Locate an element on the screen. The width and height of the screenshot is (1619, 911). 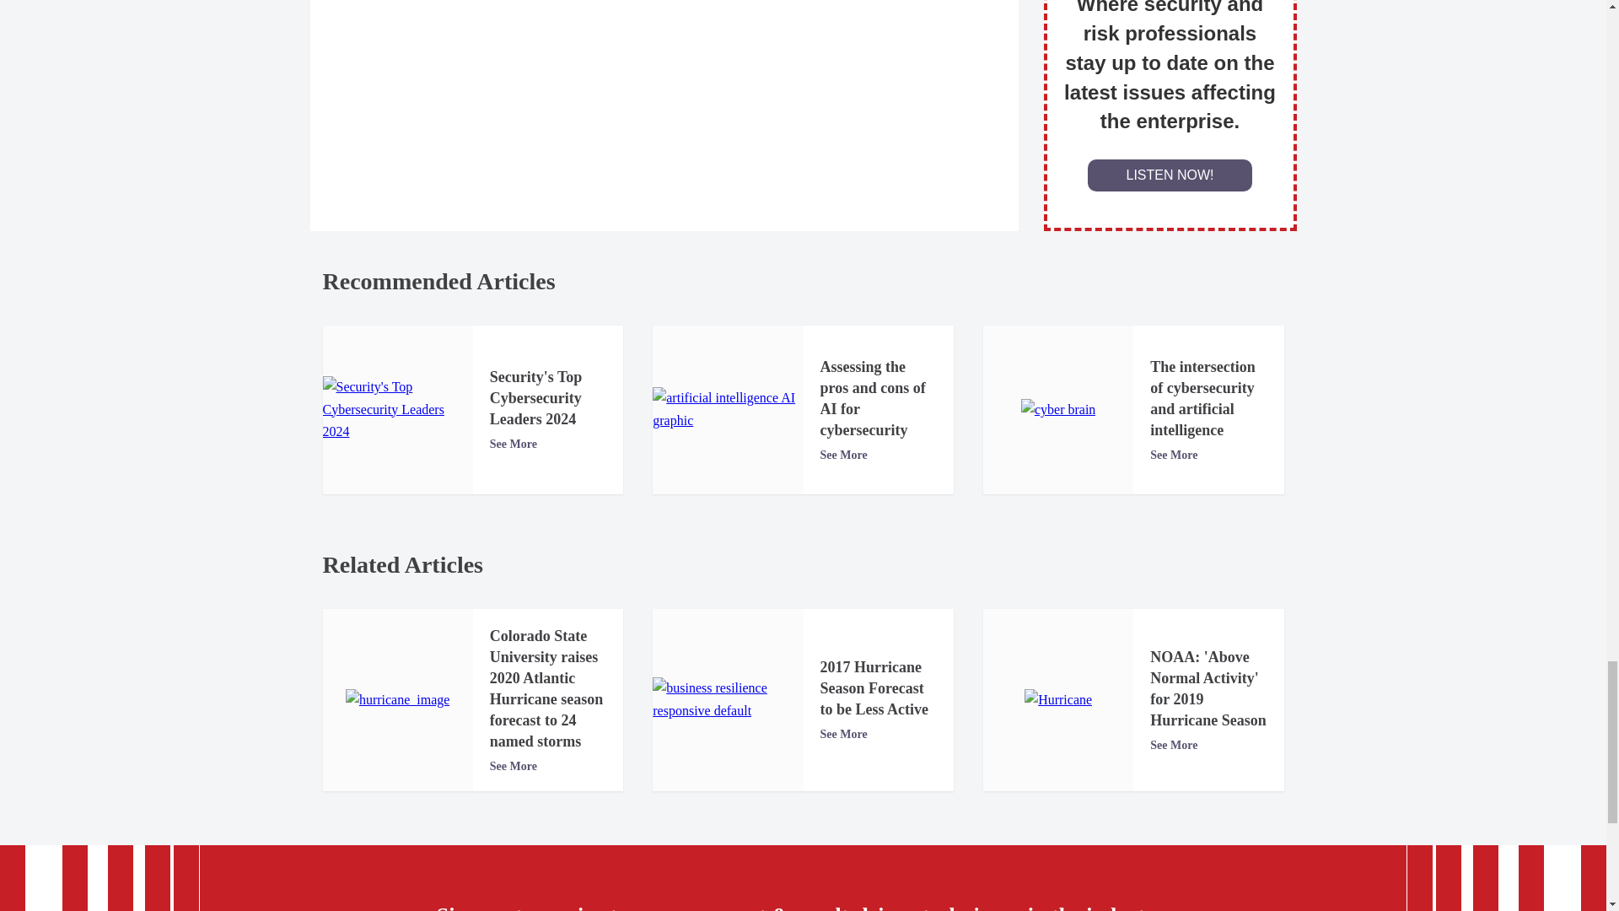
cyber brain is located at coordinates (1058, 410).